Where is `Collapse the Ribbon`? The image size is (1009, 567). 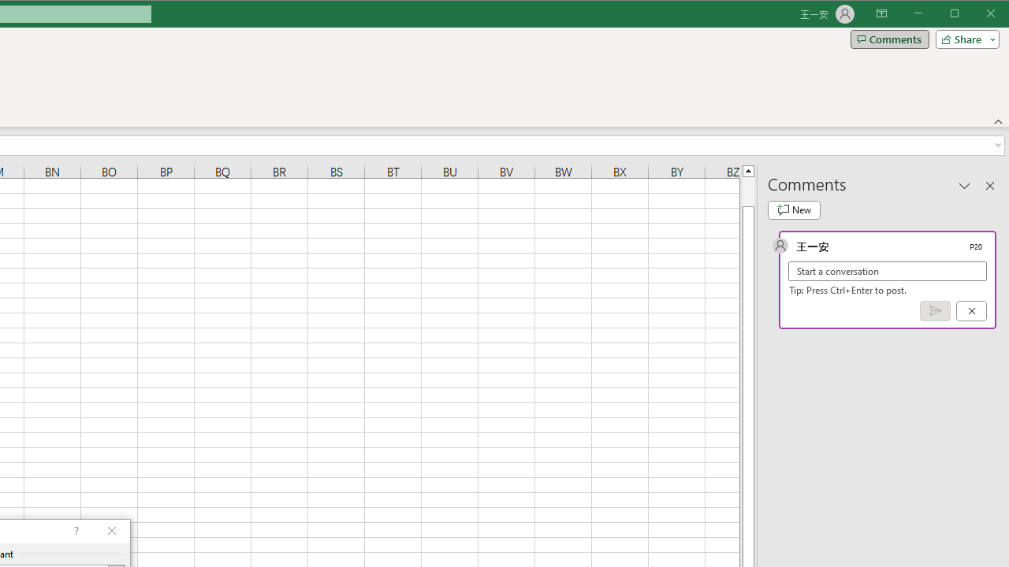 Collapse the Ribbon is located at coordinates (999, 121).